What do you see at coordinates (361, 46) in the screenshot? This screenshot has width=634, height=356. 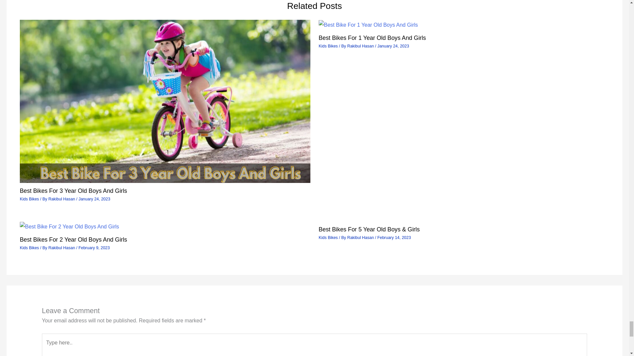 I see `View all posts by Rakibul Hasan` at bounding box center [361, 46].